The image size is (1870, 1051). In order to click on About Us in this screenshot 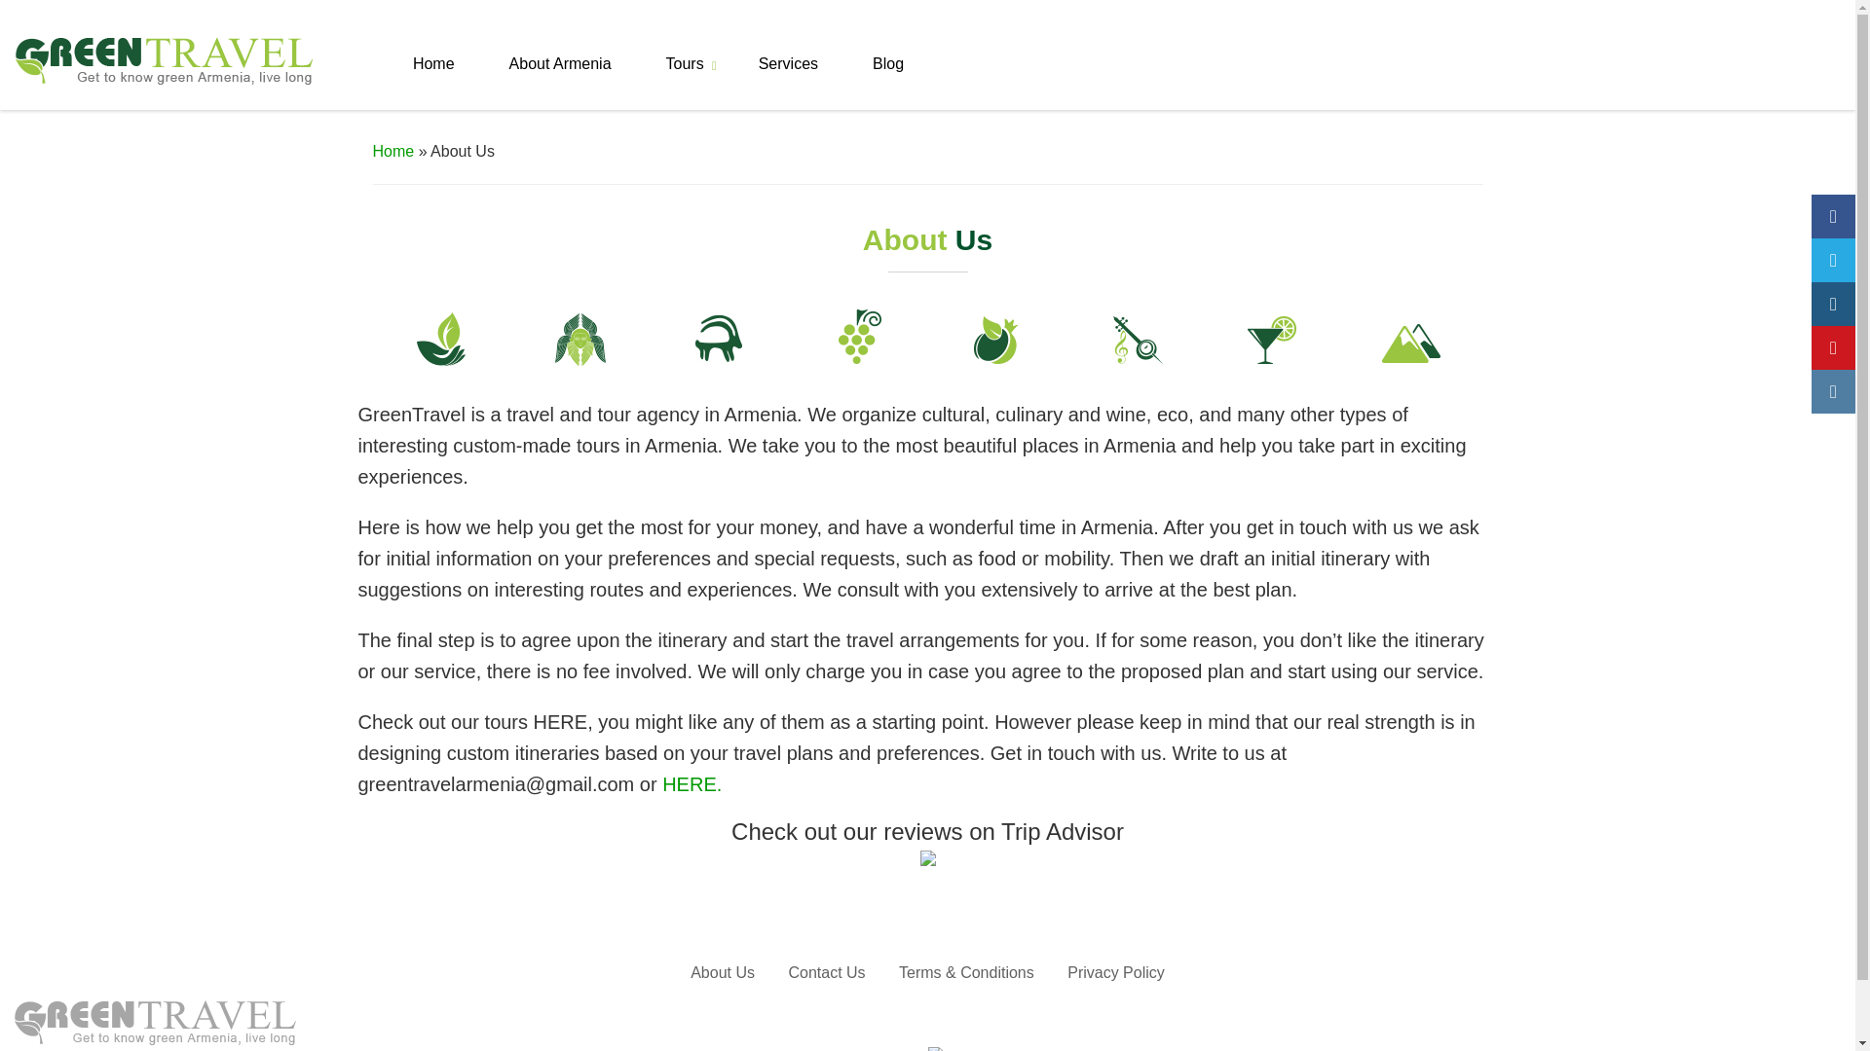, I will do `click(723, 972)`.